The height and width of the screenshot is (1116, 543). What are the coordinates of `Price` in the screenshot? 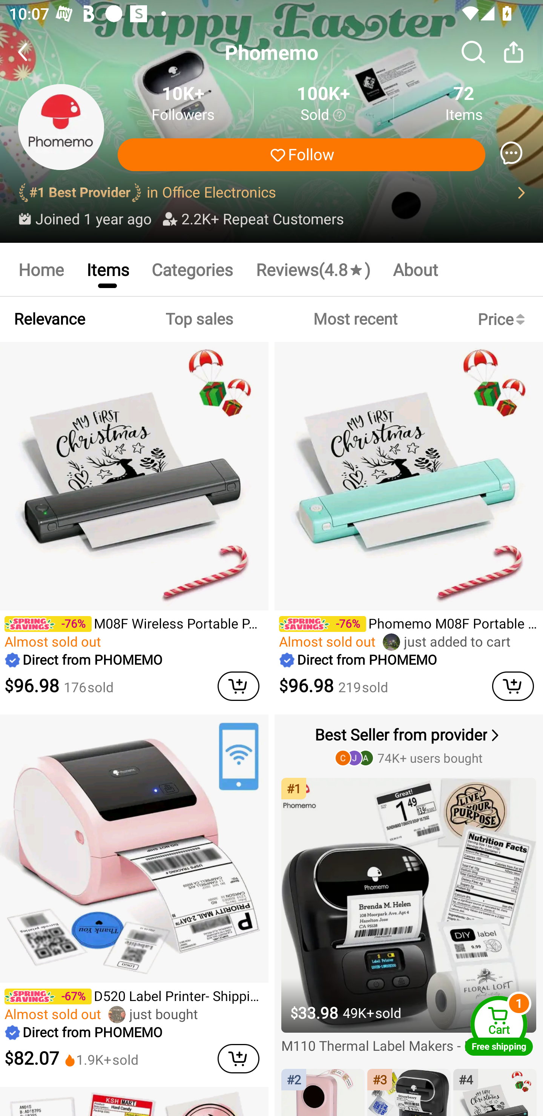 It's located at (504, 319).